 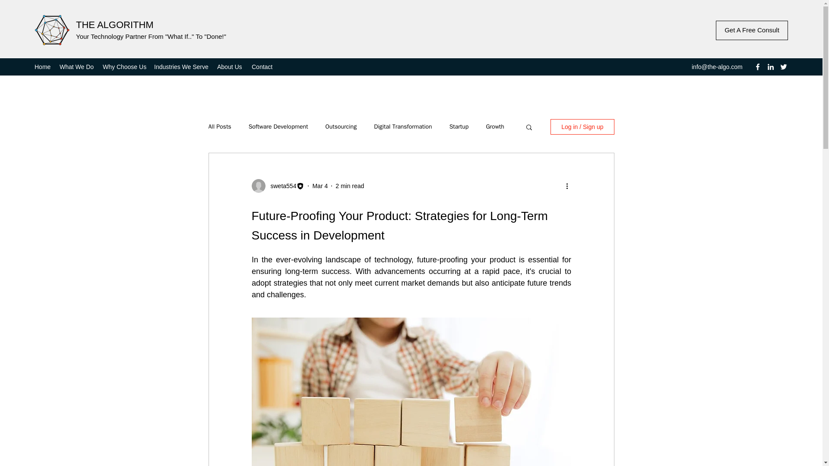 What do you see at coordinates (263, 66) in the screenshot?
I see `Contact` at bounding box center [263, 66].